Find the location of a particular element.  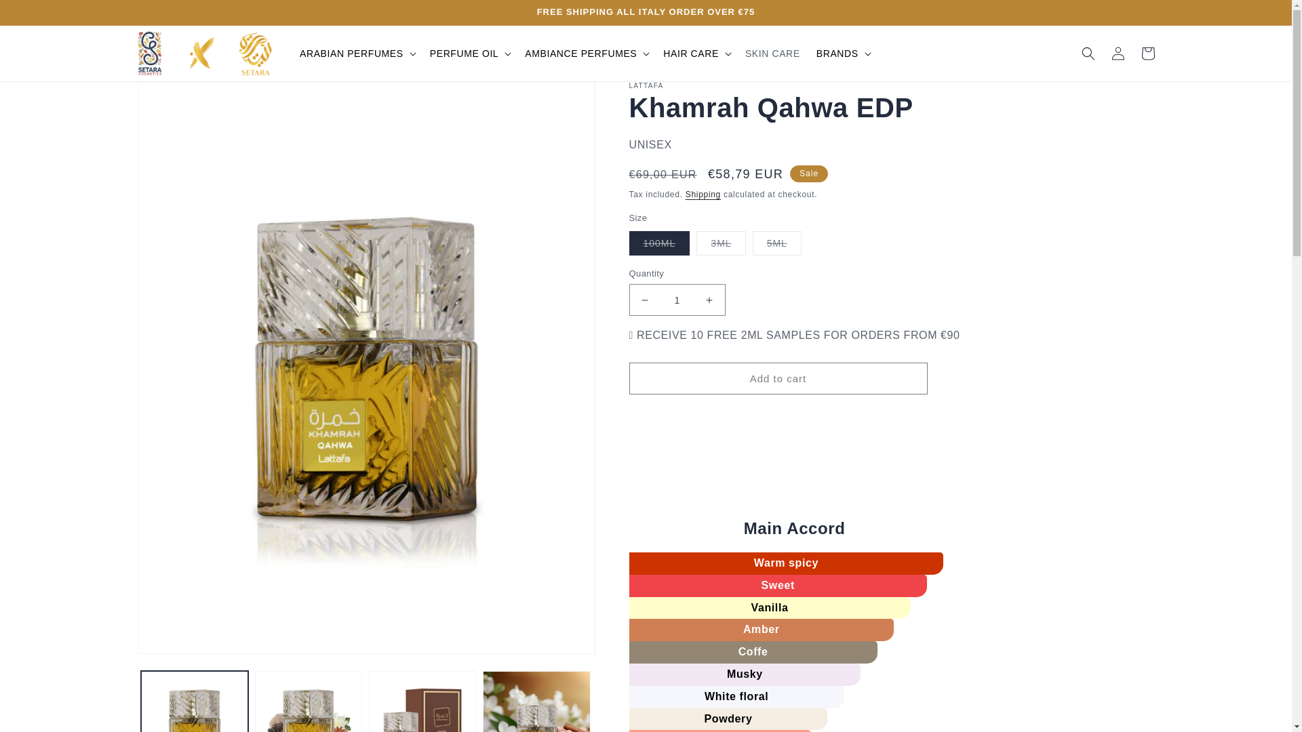

SKIN CARE is located at coordinates (772, 54).